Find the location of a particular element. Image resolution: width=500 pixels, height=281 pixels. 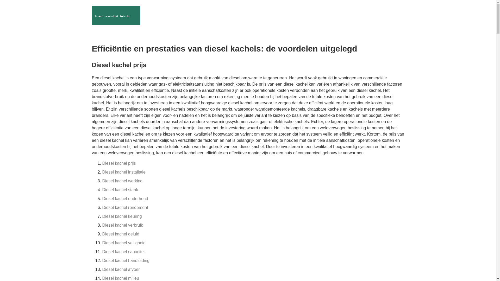

Diesel kachel onderhoud is located at coordinates (125, 199).